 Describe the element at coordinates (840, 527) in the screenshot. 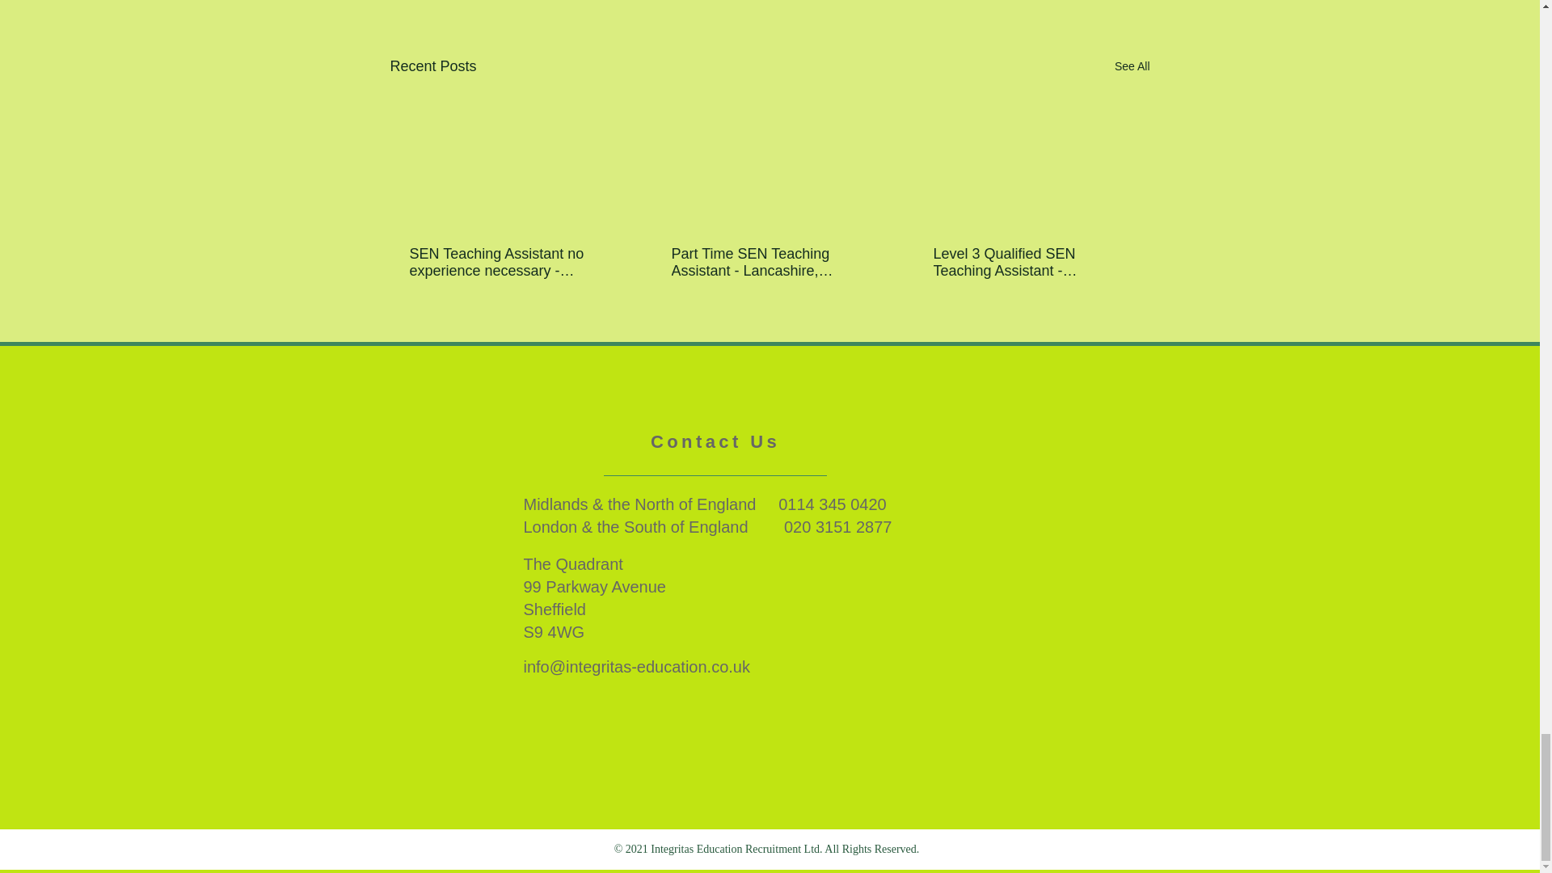

I see `020 3151 2877 ` at that location.